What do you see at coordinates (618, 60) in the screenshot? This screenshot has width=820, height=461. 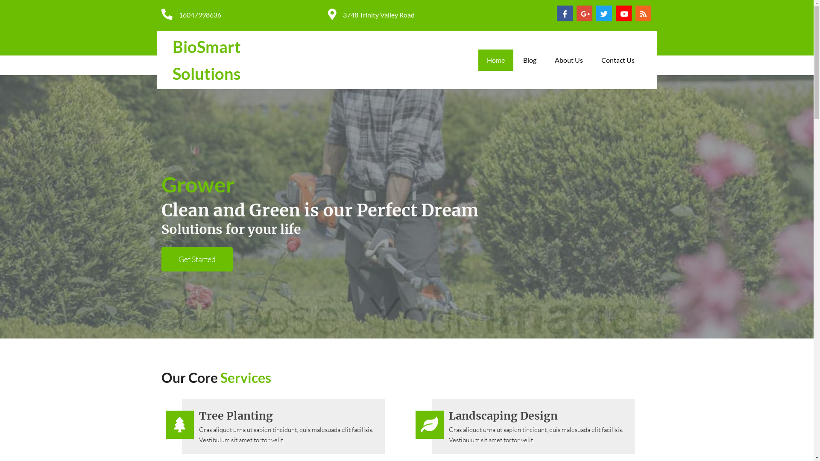 I see `Contact Us` at bounding box center [618, 60].